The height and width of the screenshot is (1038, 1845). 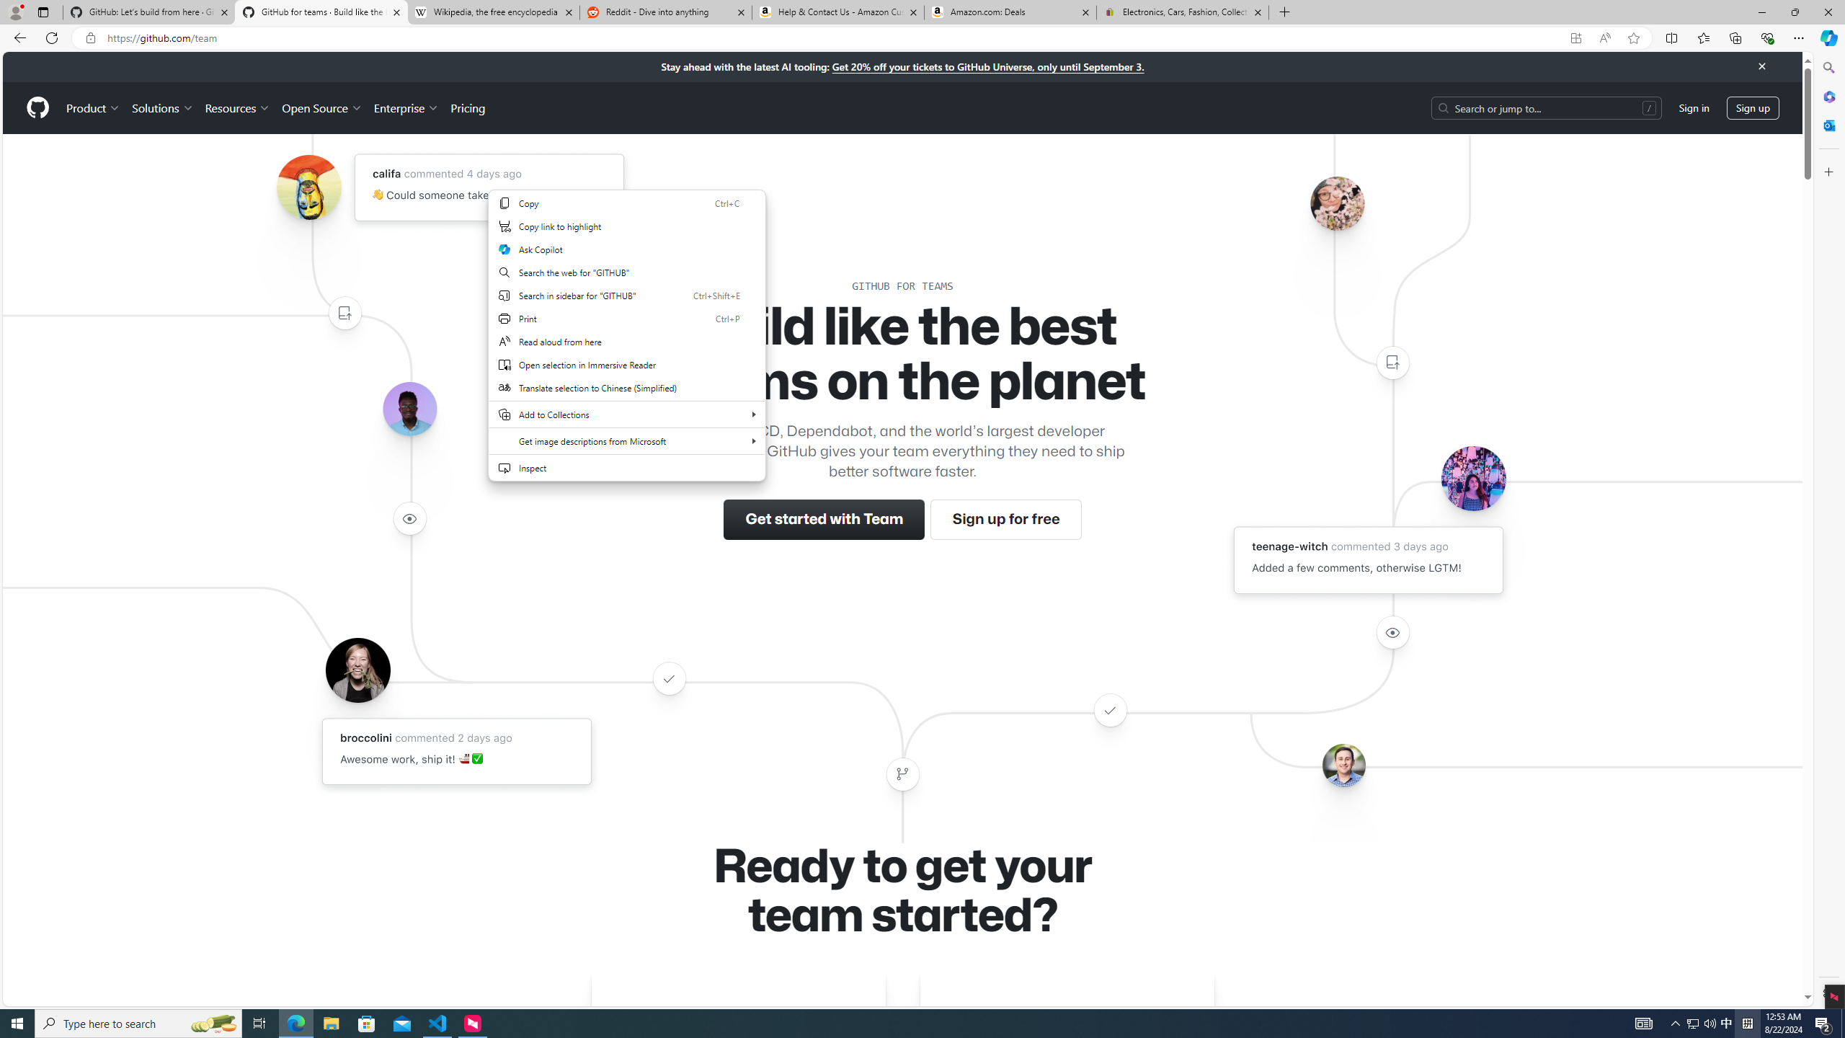 What do you see at coordinates (627, 203) in the screenshot?
I see `Copy` at bounding box center [627, 203].